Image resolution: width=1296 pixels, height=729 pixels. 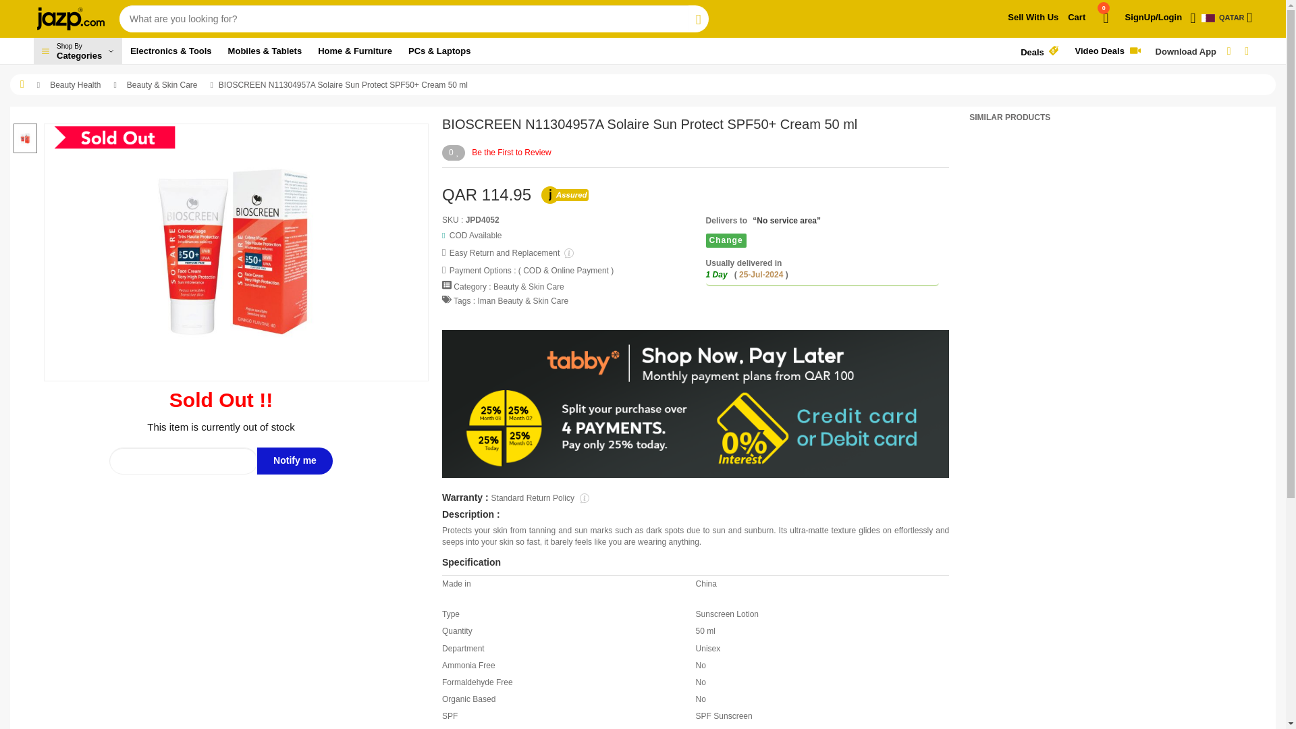 What do you see at coordinates (1110, 51) in the screenshot?
I see `Deals` at bounding box center [1110, 51].